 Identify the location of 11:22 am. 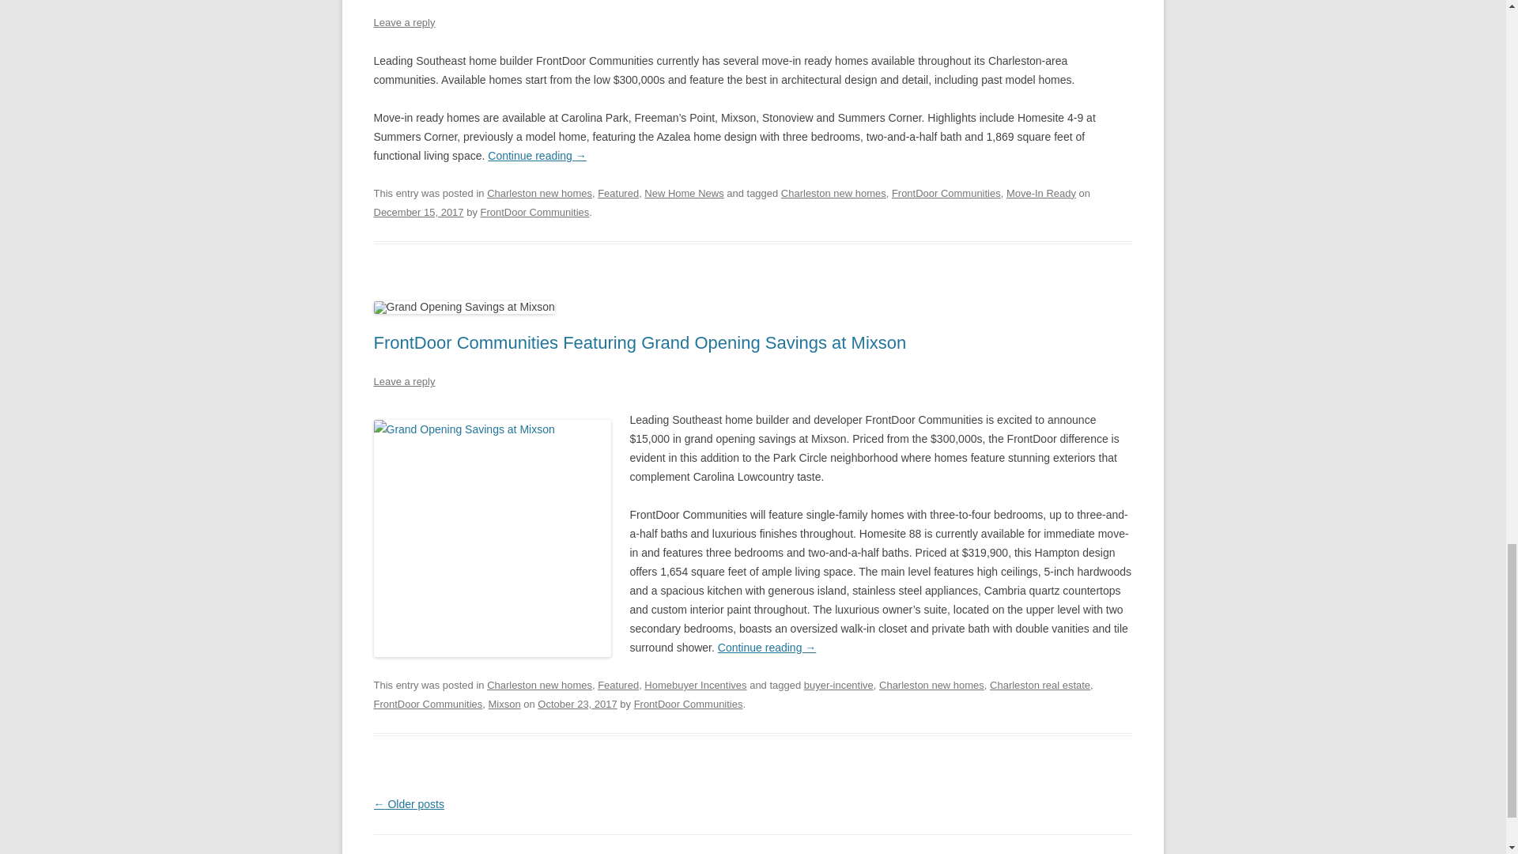
(576, 704).